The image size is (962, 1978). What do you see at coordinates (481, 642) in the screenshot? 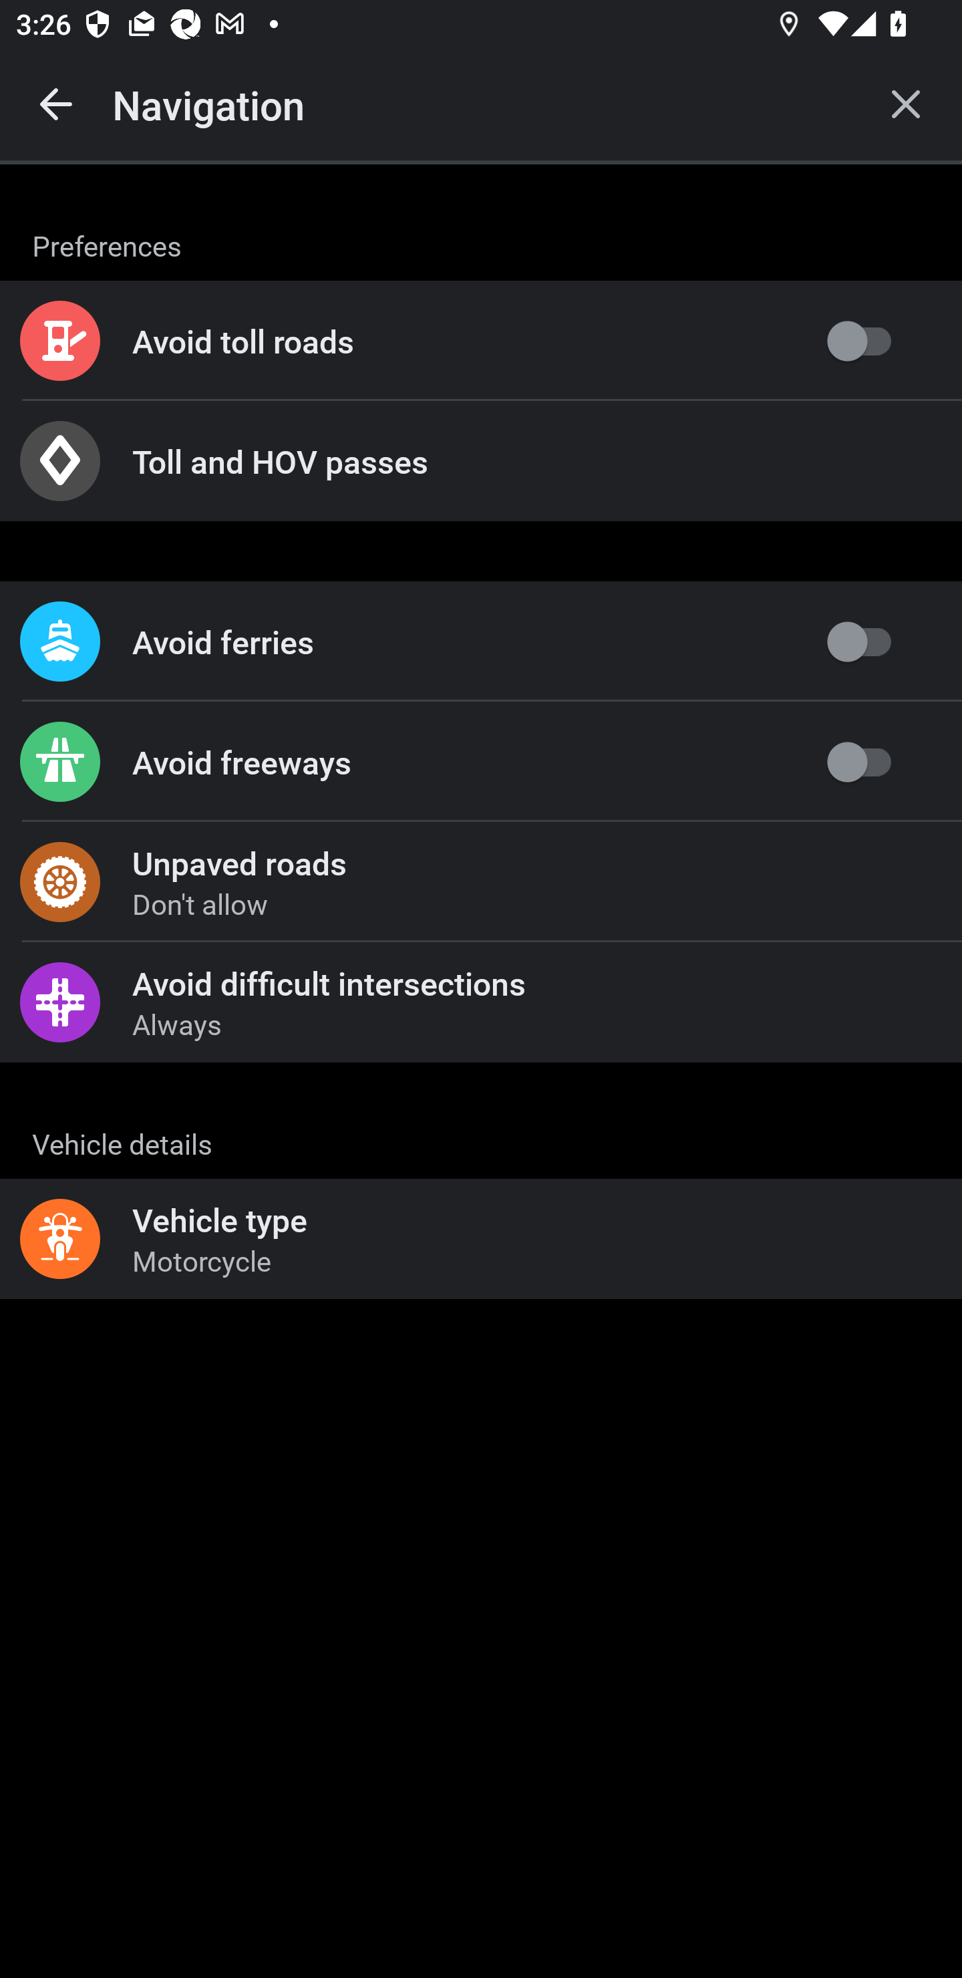
I see `Avoid ferries` at bounding box center [481, 642].